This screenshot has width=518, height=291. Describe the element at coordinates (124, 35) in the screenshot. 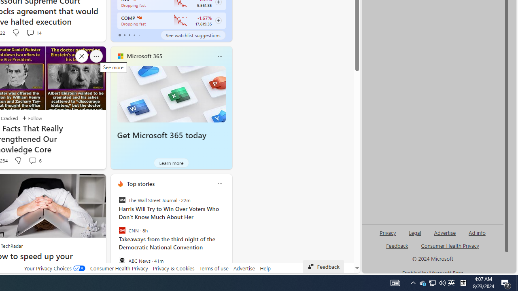

I see `tab-1` at that location.